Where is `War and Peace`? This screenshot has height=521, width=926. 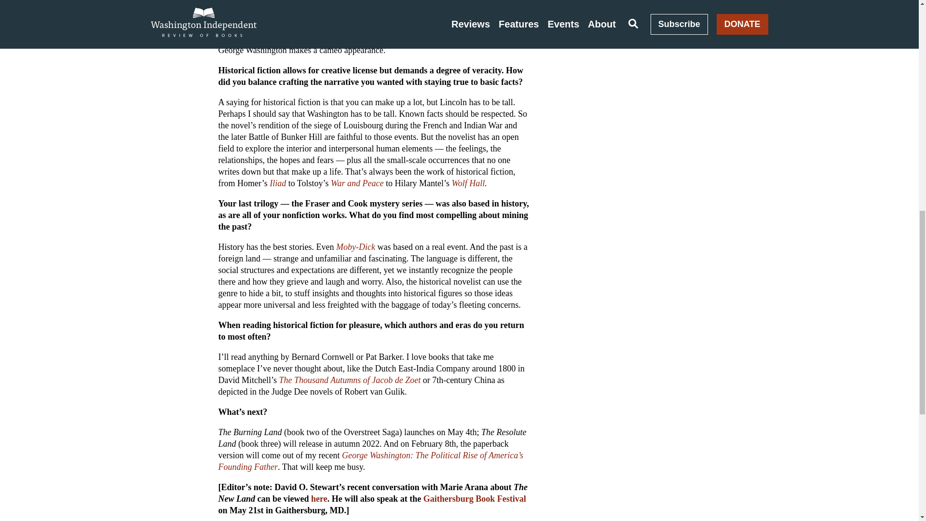
War and Peace is located at coordinates (357, 183).